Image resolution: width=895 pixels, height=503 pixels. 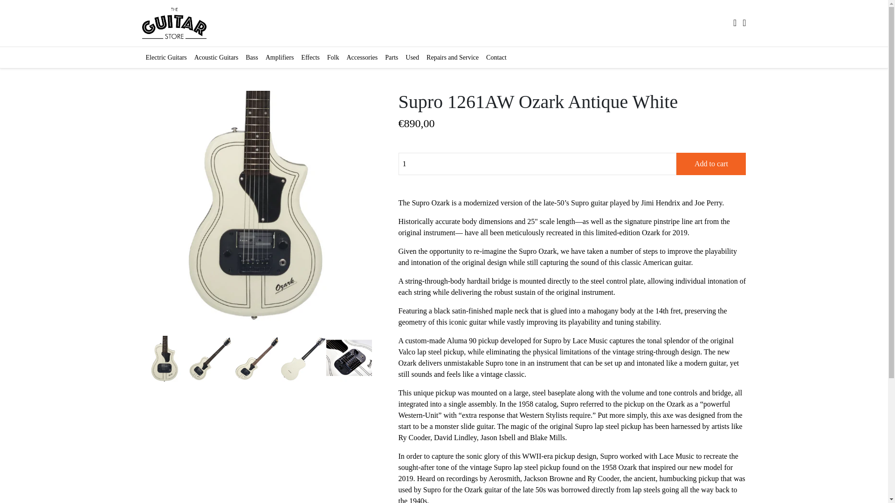 I want to click on Parts, so click(x=392, y=57).